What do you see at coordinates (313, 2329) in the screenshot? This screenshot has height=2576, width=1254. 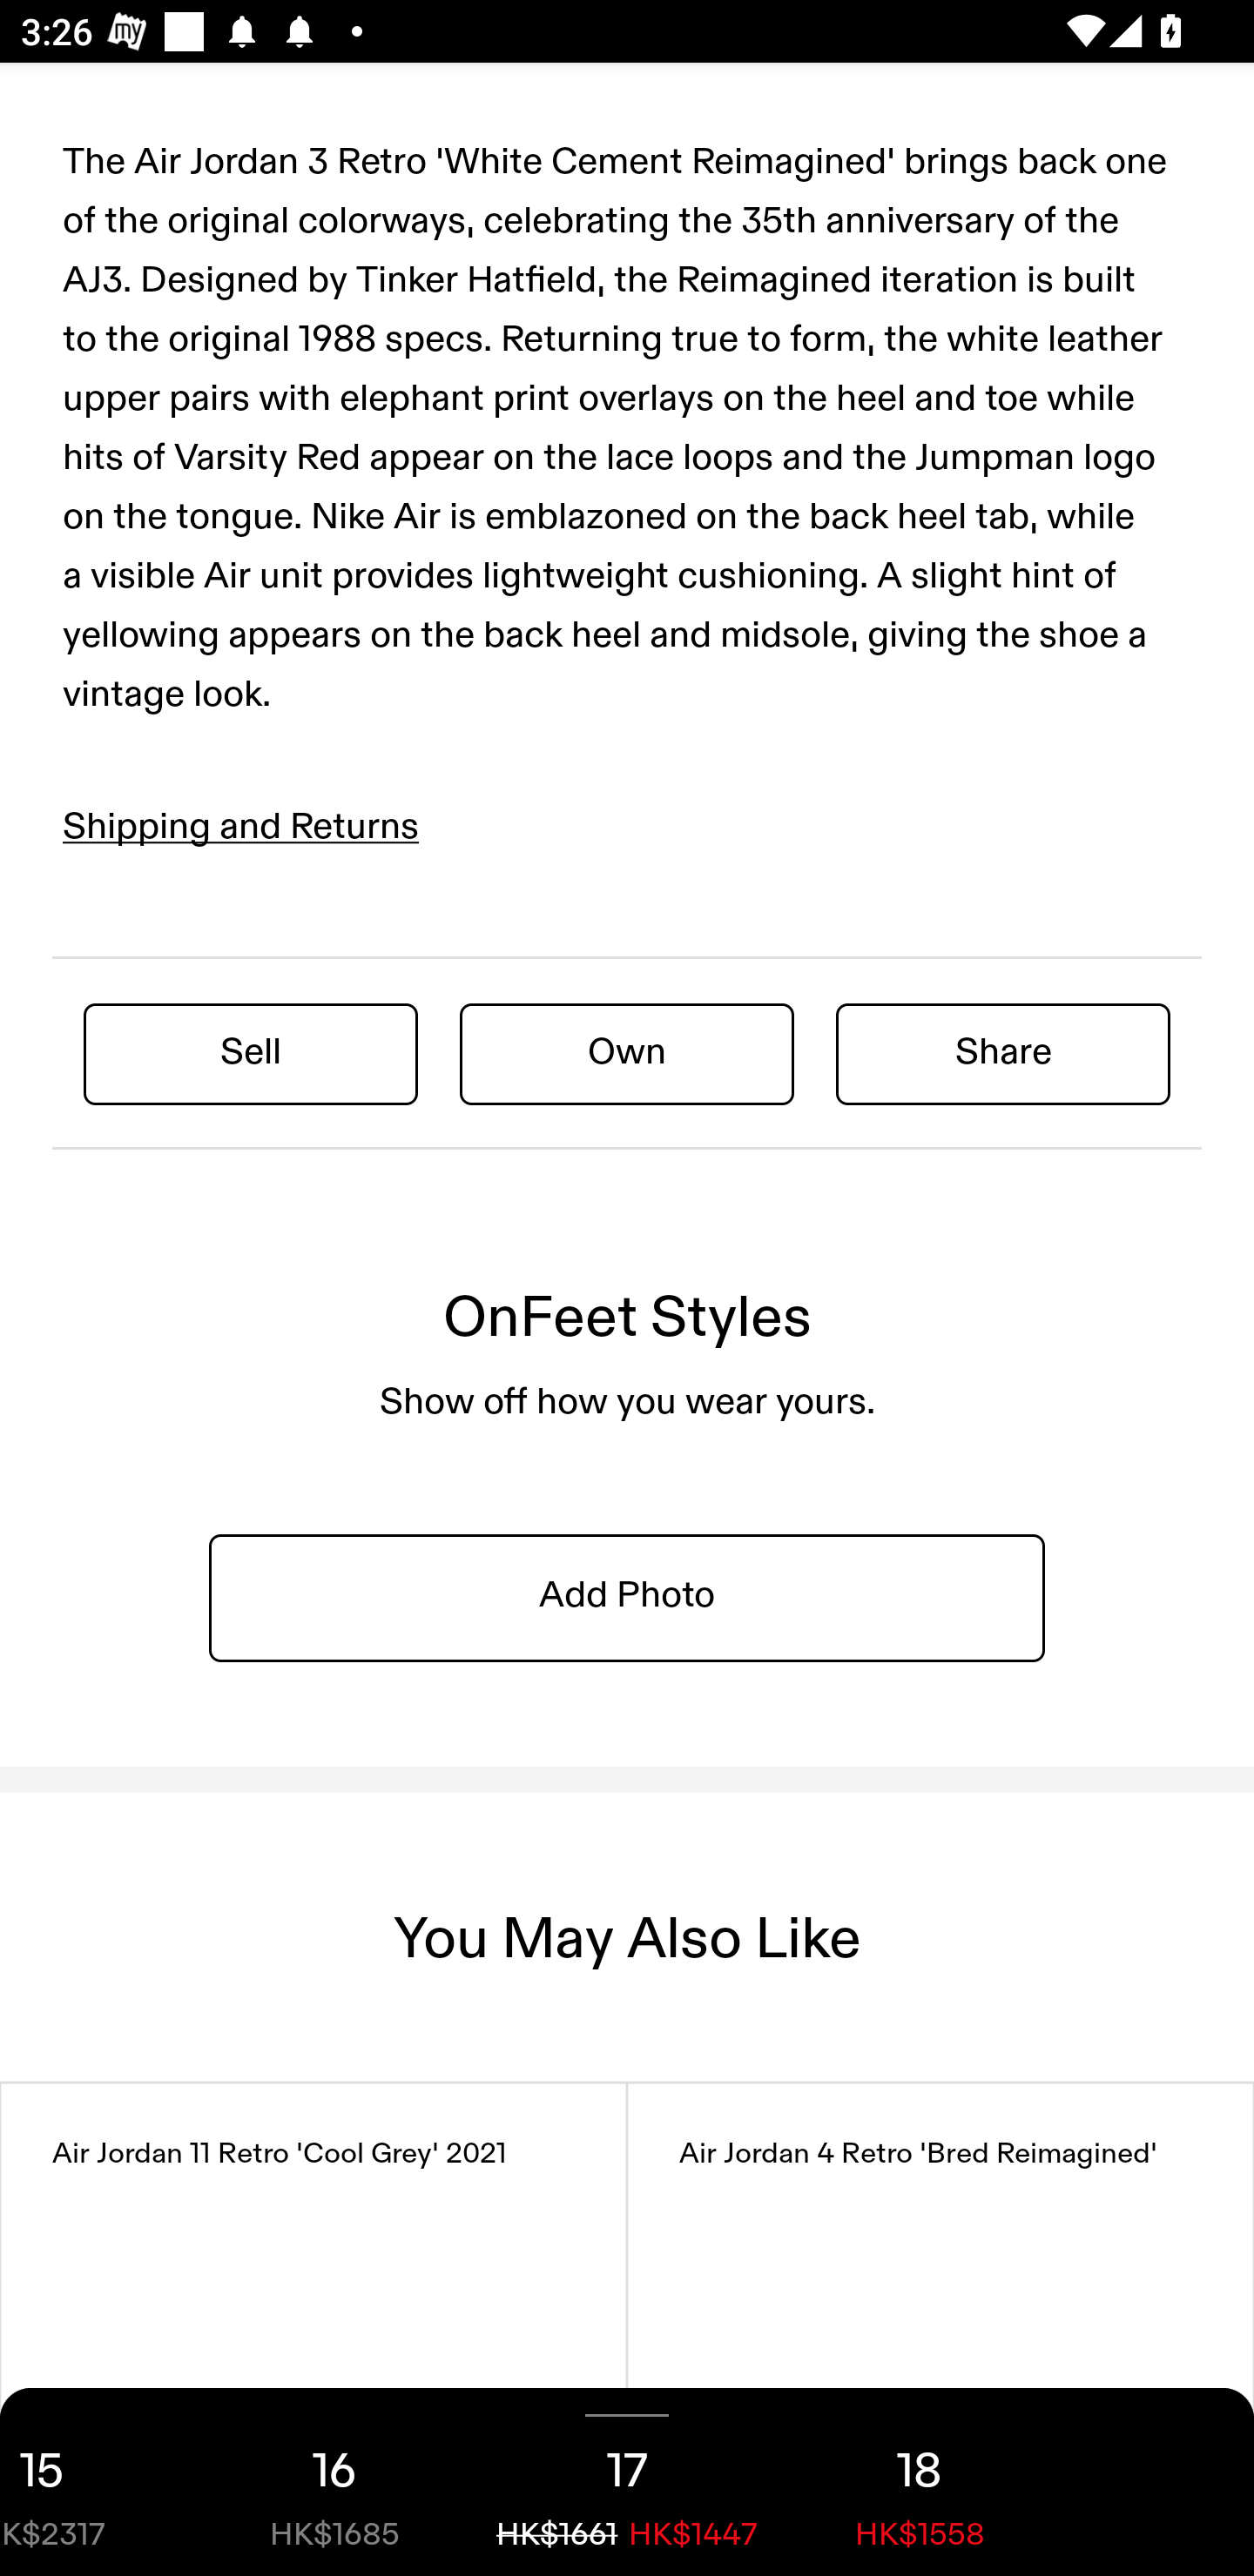 I see `Air Jordan 11 Retro 'Cool Grey' 2021` at bounding box center [313, 2329].